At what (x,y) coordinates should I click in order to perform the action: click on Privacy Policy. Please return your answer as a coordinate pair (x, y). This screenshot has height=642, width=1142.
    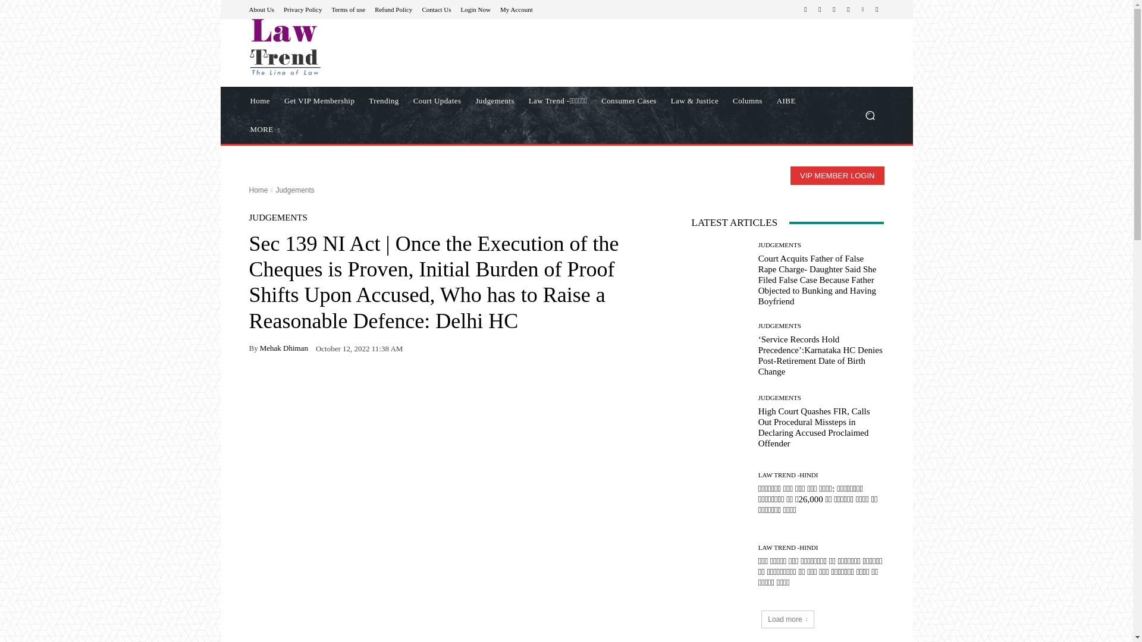
    Looking at the image, I should click on (302, 8).